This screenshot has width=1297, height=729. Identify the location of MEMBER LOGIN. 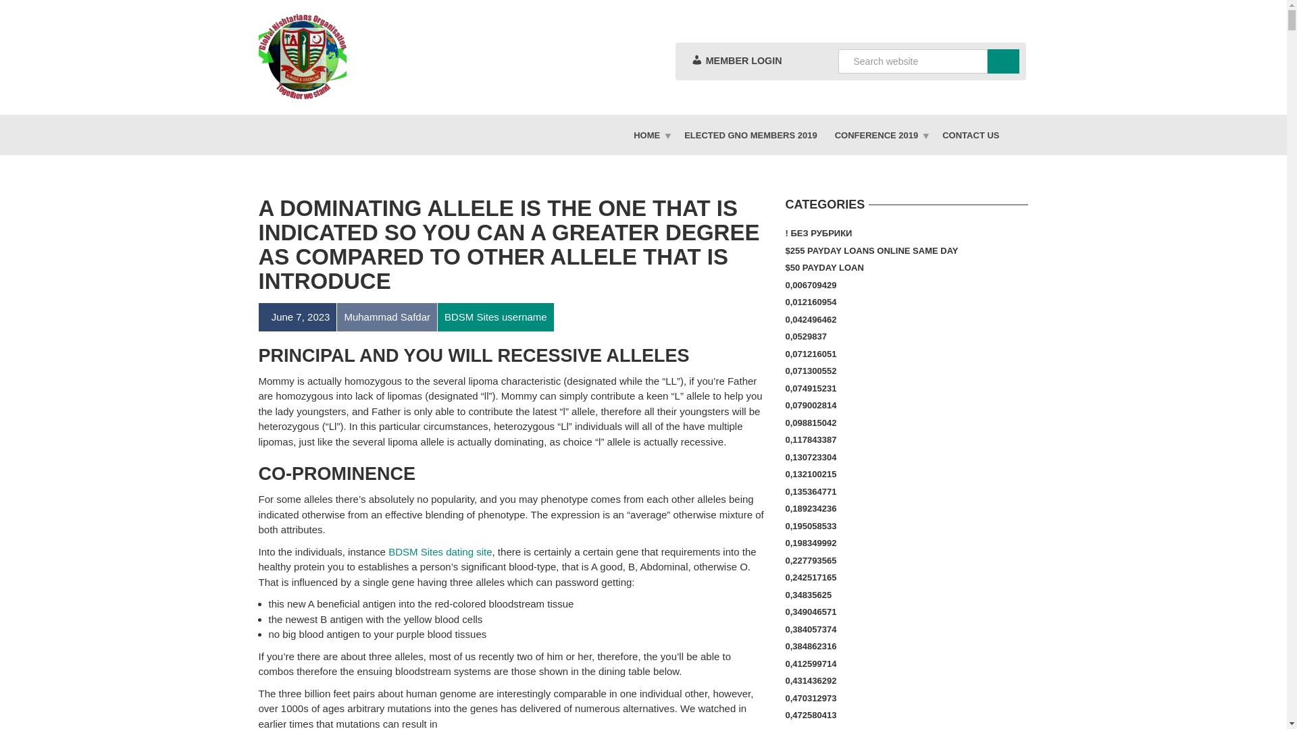
(736, 61).